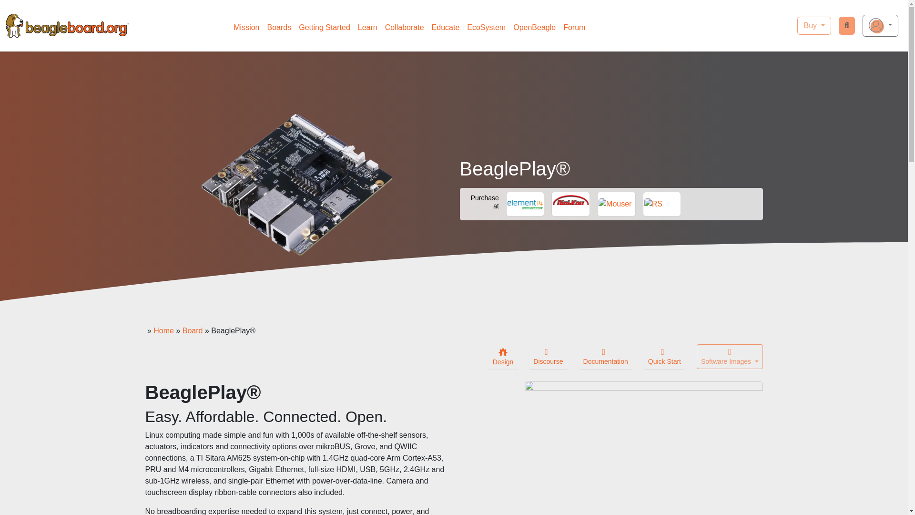 The width and height of the screenshot is (915, 515). What do you see at coordinates (814, 26) in the screenshot?
I see `Buy` at bounding box center [814, 26].